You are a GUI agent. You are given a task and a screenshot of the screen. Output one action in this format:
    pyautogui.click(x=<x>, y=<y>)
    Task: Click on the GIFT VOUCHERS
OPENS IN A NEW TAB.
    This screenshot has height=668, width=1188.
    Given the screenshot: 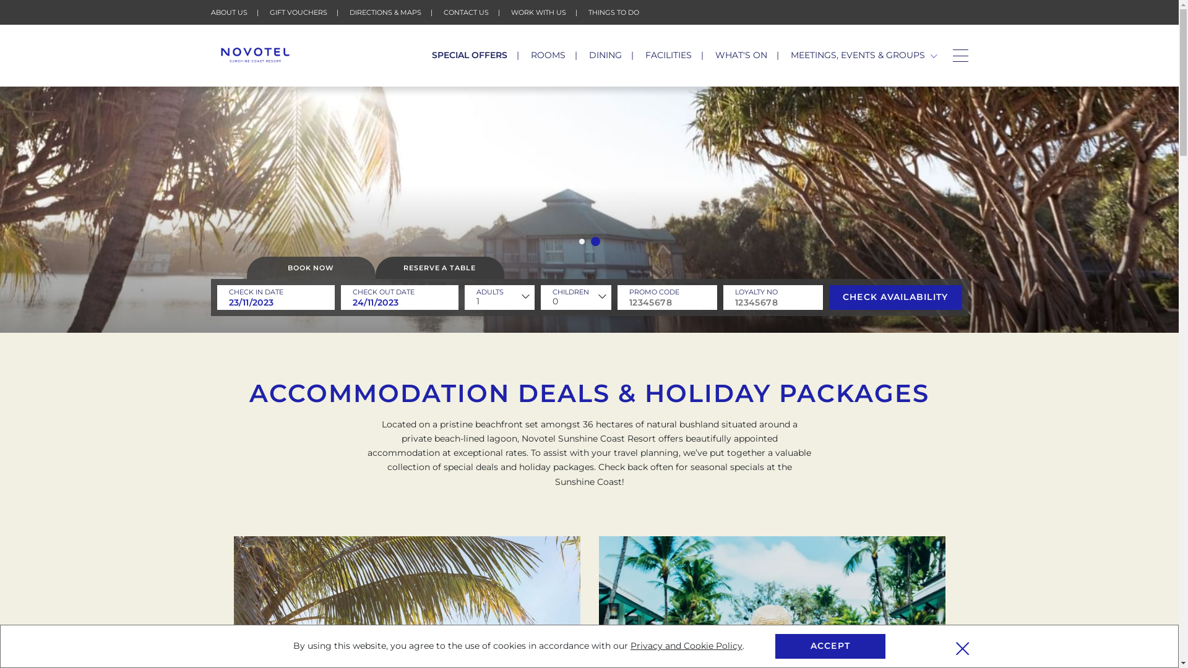 What is the action you would take?
    pyautogui.click(x=298, y=12)
    